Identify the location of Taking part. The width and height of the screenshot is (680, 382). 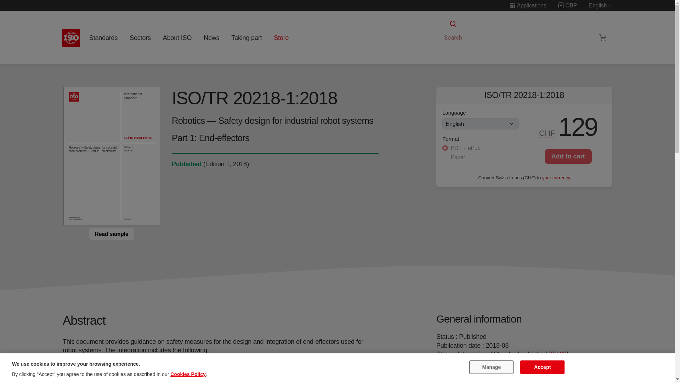
(246, 37).